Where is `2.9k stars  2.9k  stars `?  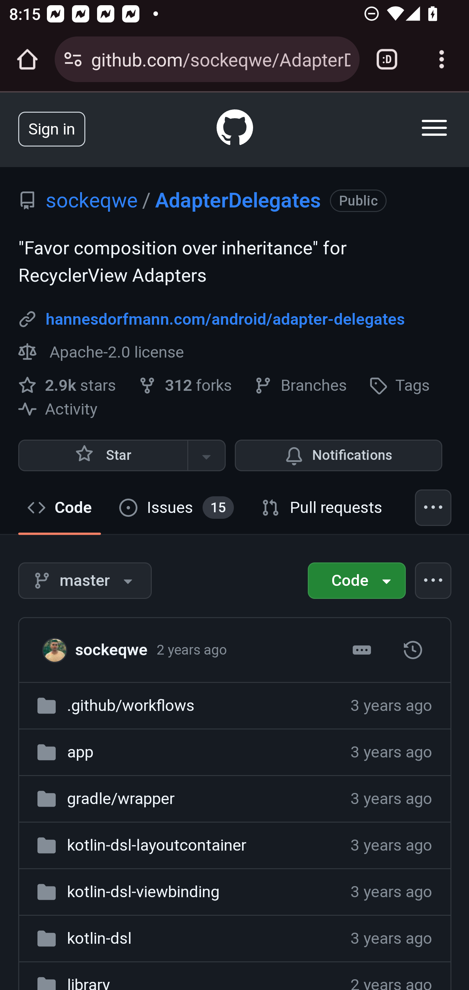
2.9k stars  2.9k  stars  is located at coordinates (70, 385).